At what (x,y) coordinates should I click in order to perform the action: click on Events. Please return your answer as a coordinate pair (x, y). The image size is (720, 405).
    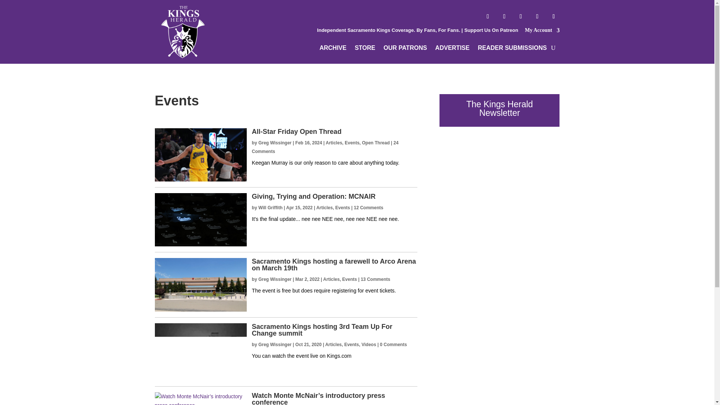
    Looking at the image, I should click on (352, 142).